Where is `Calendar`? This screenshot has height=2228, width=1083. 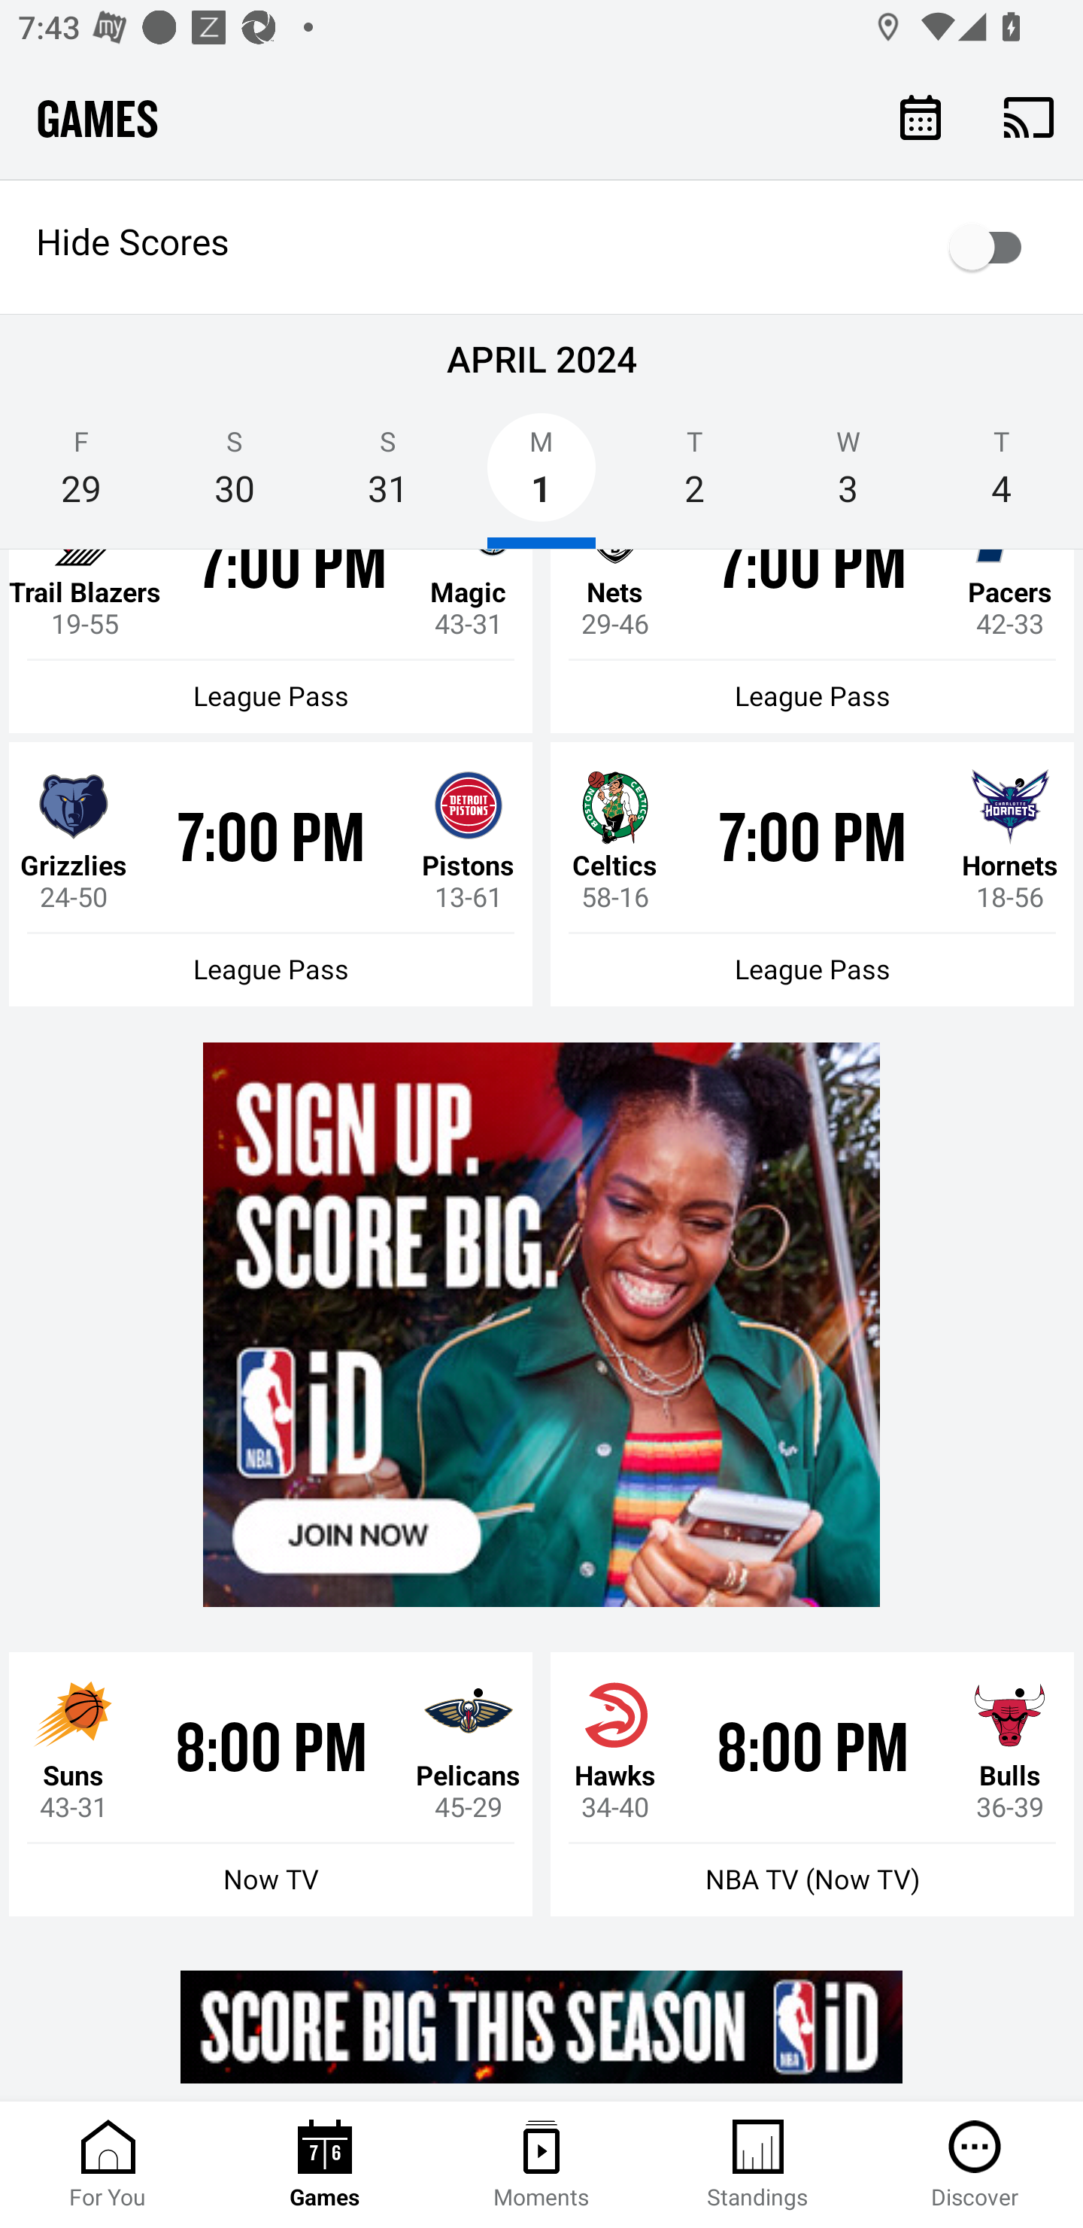 Calendar is located at coordinates (921, 116).